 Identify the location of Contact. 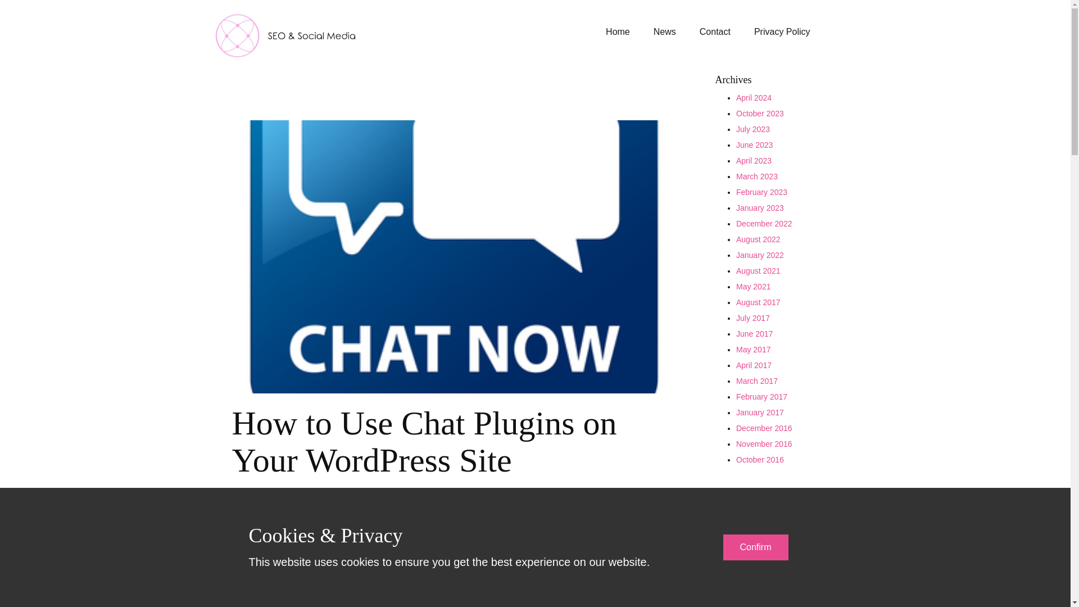
(715, 31).